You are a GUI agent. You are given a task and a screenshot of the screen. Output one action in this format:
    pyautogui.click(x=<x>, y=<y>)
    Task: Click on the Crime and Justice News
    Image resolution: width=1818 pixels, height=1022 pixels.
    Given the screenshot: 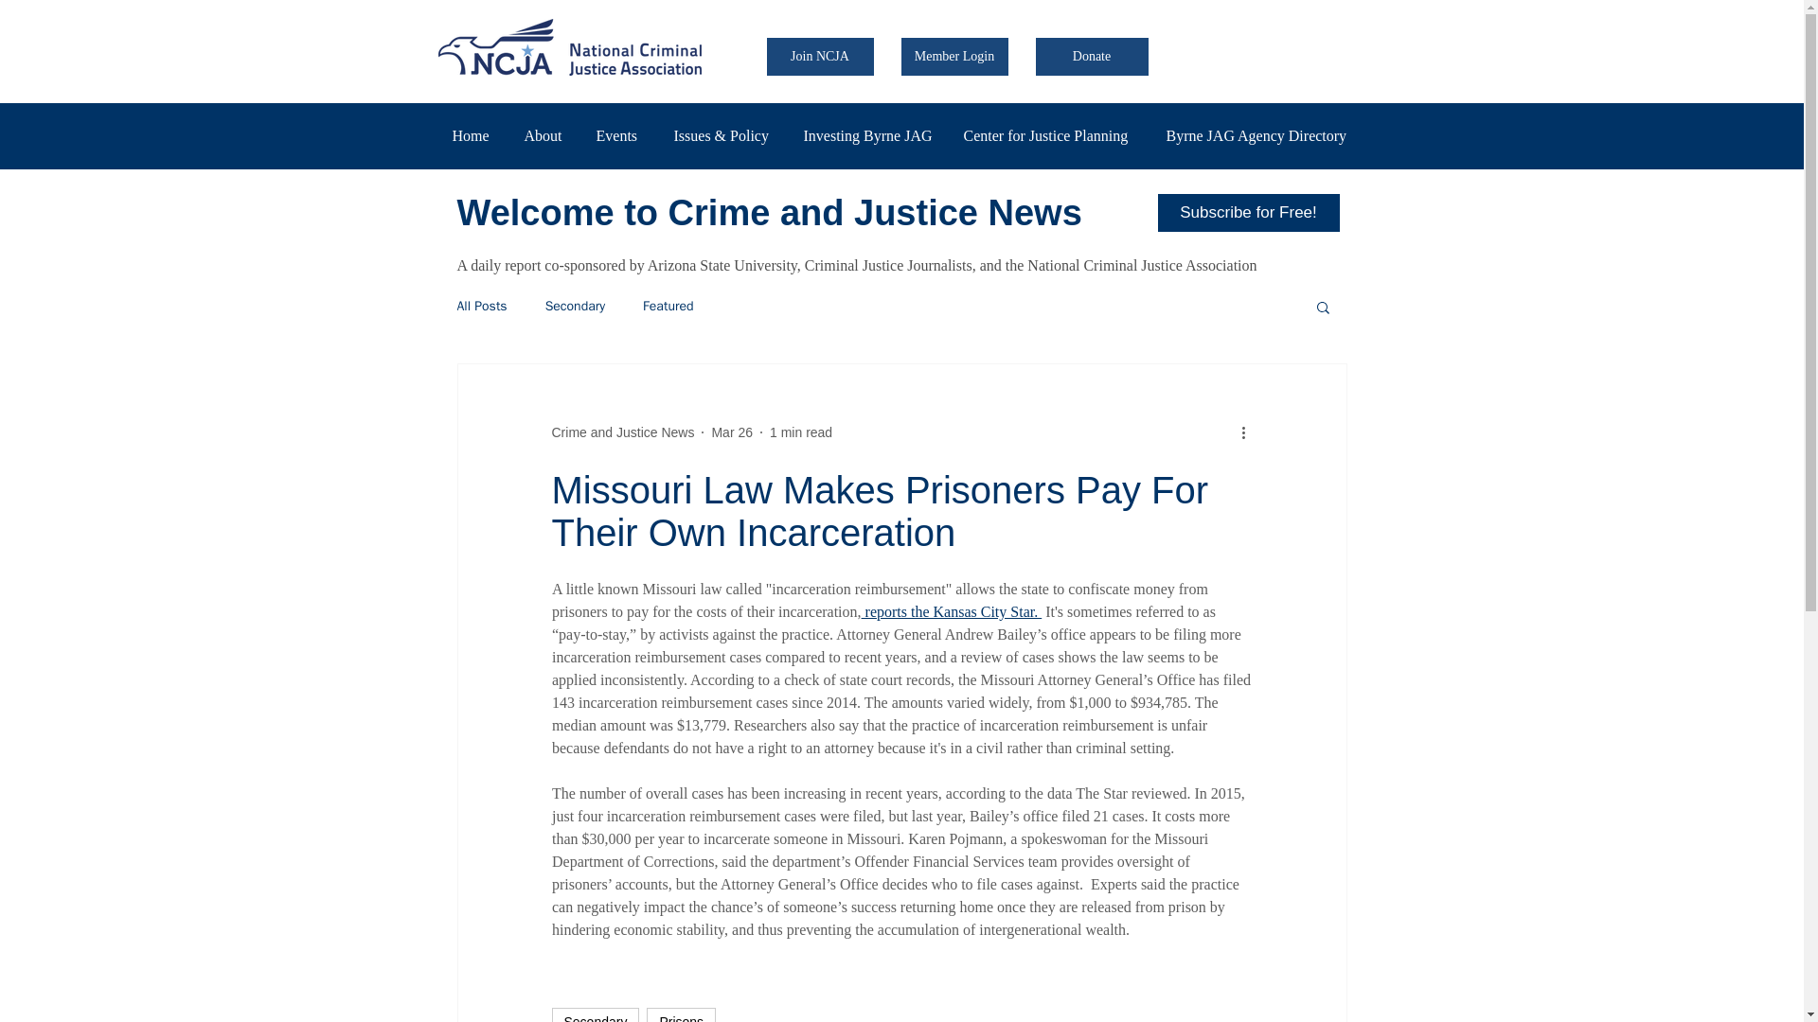 What is the action you would take?
    pyautogui.click(x=622, y=432)
    